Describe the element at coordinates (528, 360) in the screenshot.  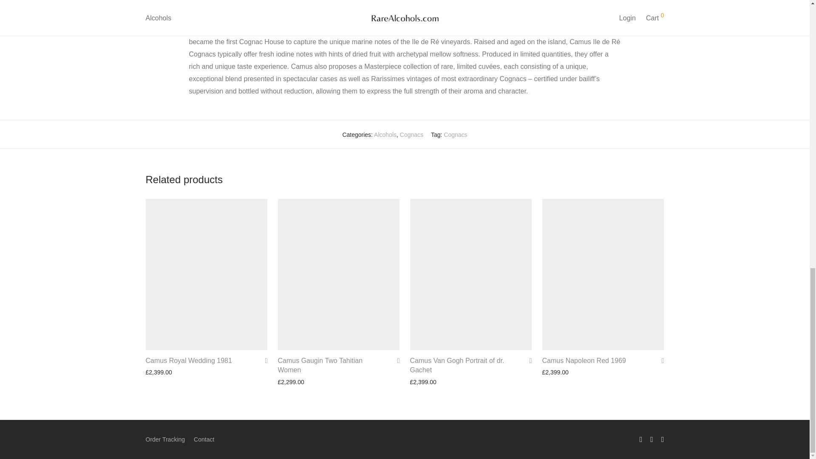
I see `Add to Wishlist` at that location.